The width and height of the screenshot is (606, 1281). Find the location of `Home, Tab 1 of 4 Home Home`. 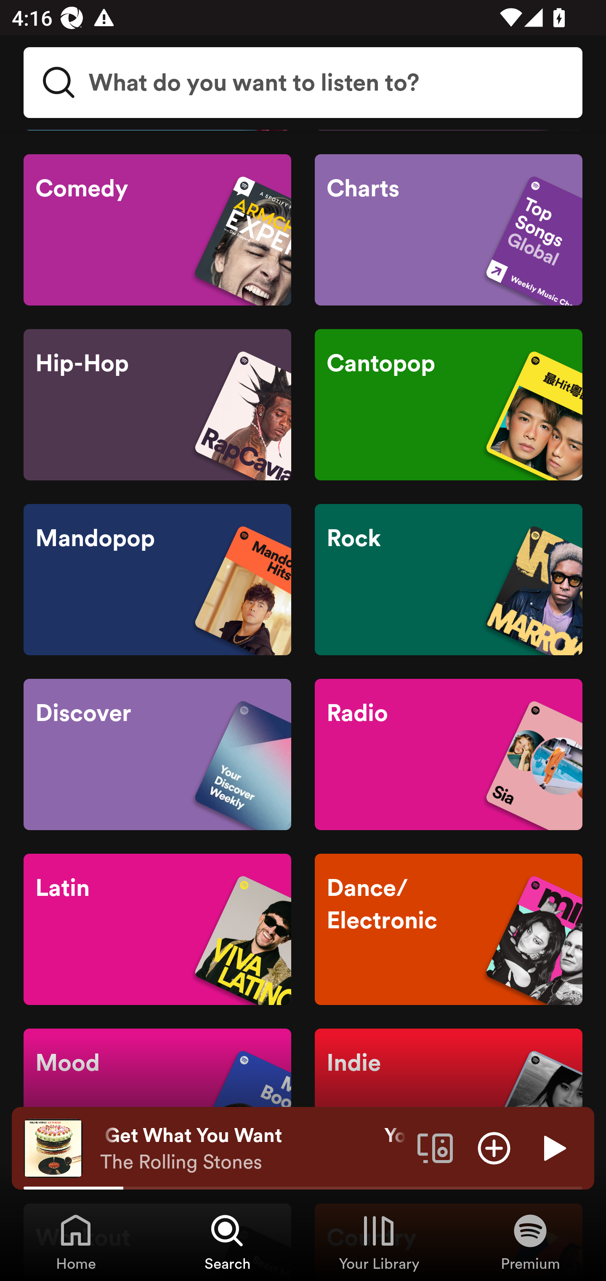

Home, Tab 1 of 4 Home Home is located at coordinates (76, 1241).